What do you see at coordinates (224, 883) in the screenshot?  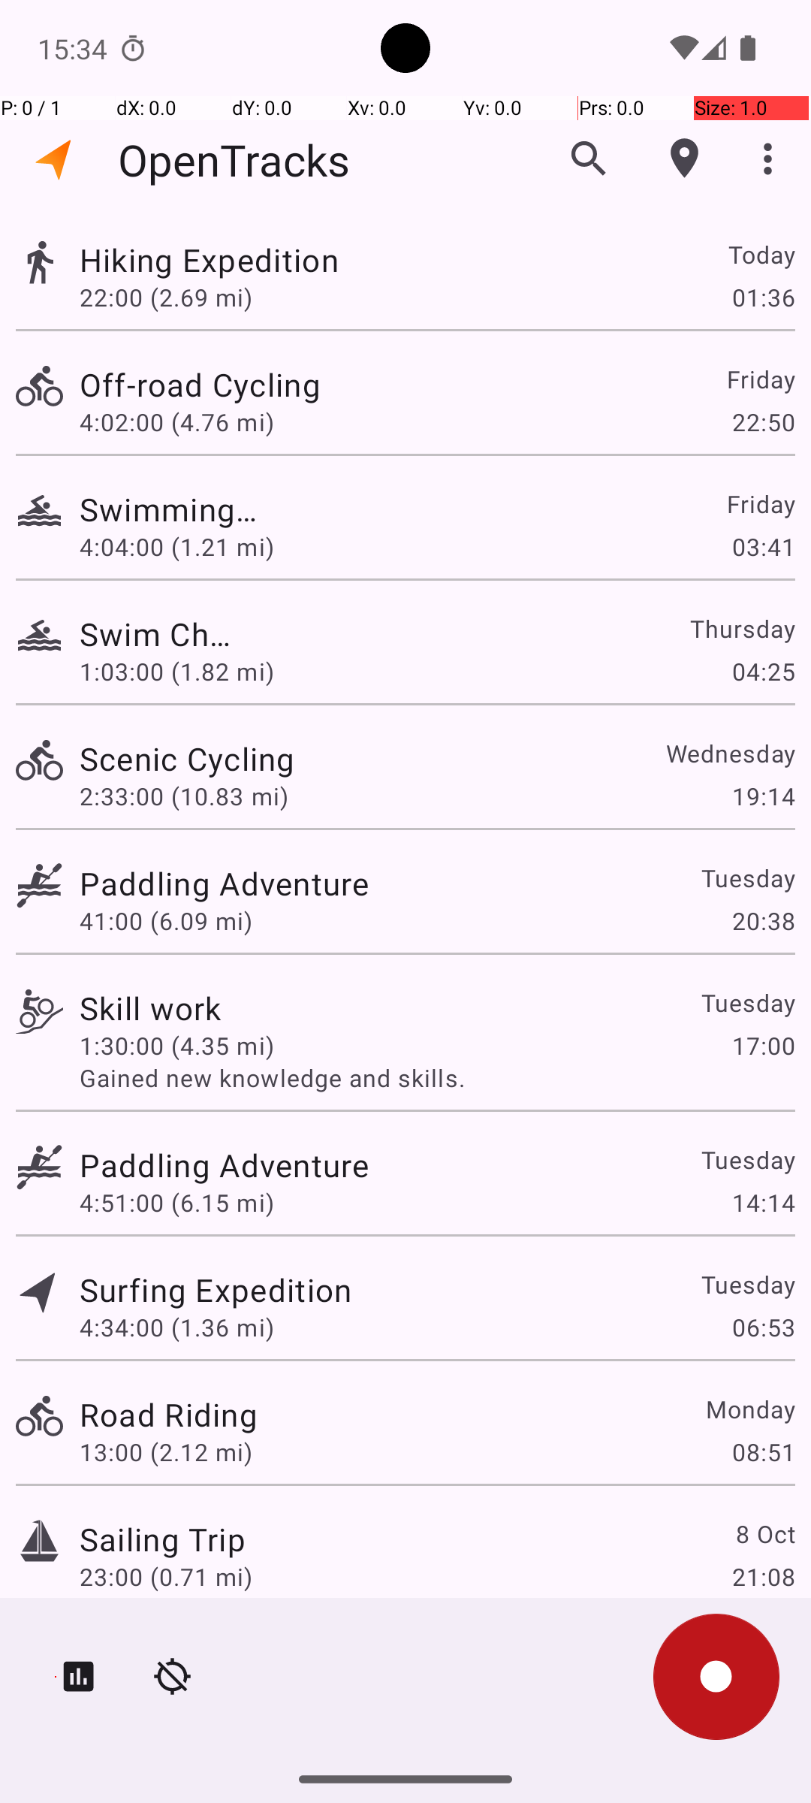 I see `Paddling Adventure` at bounding box center [224, 883].